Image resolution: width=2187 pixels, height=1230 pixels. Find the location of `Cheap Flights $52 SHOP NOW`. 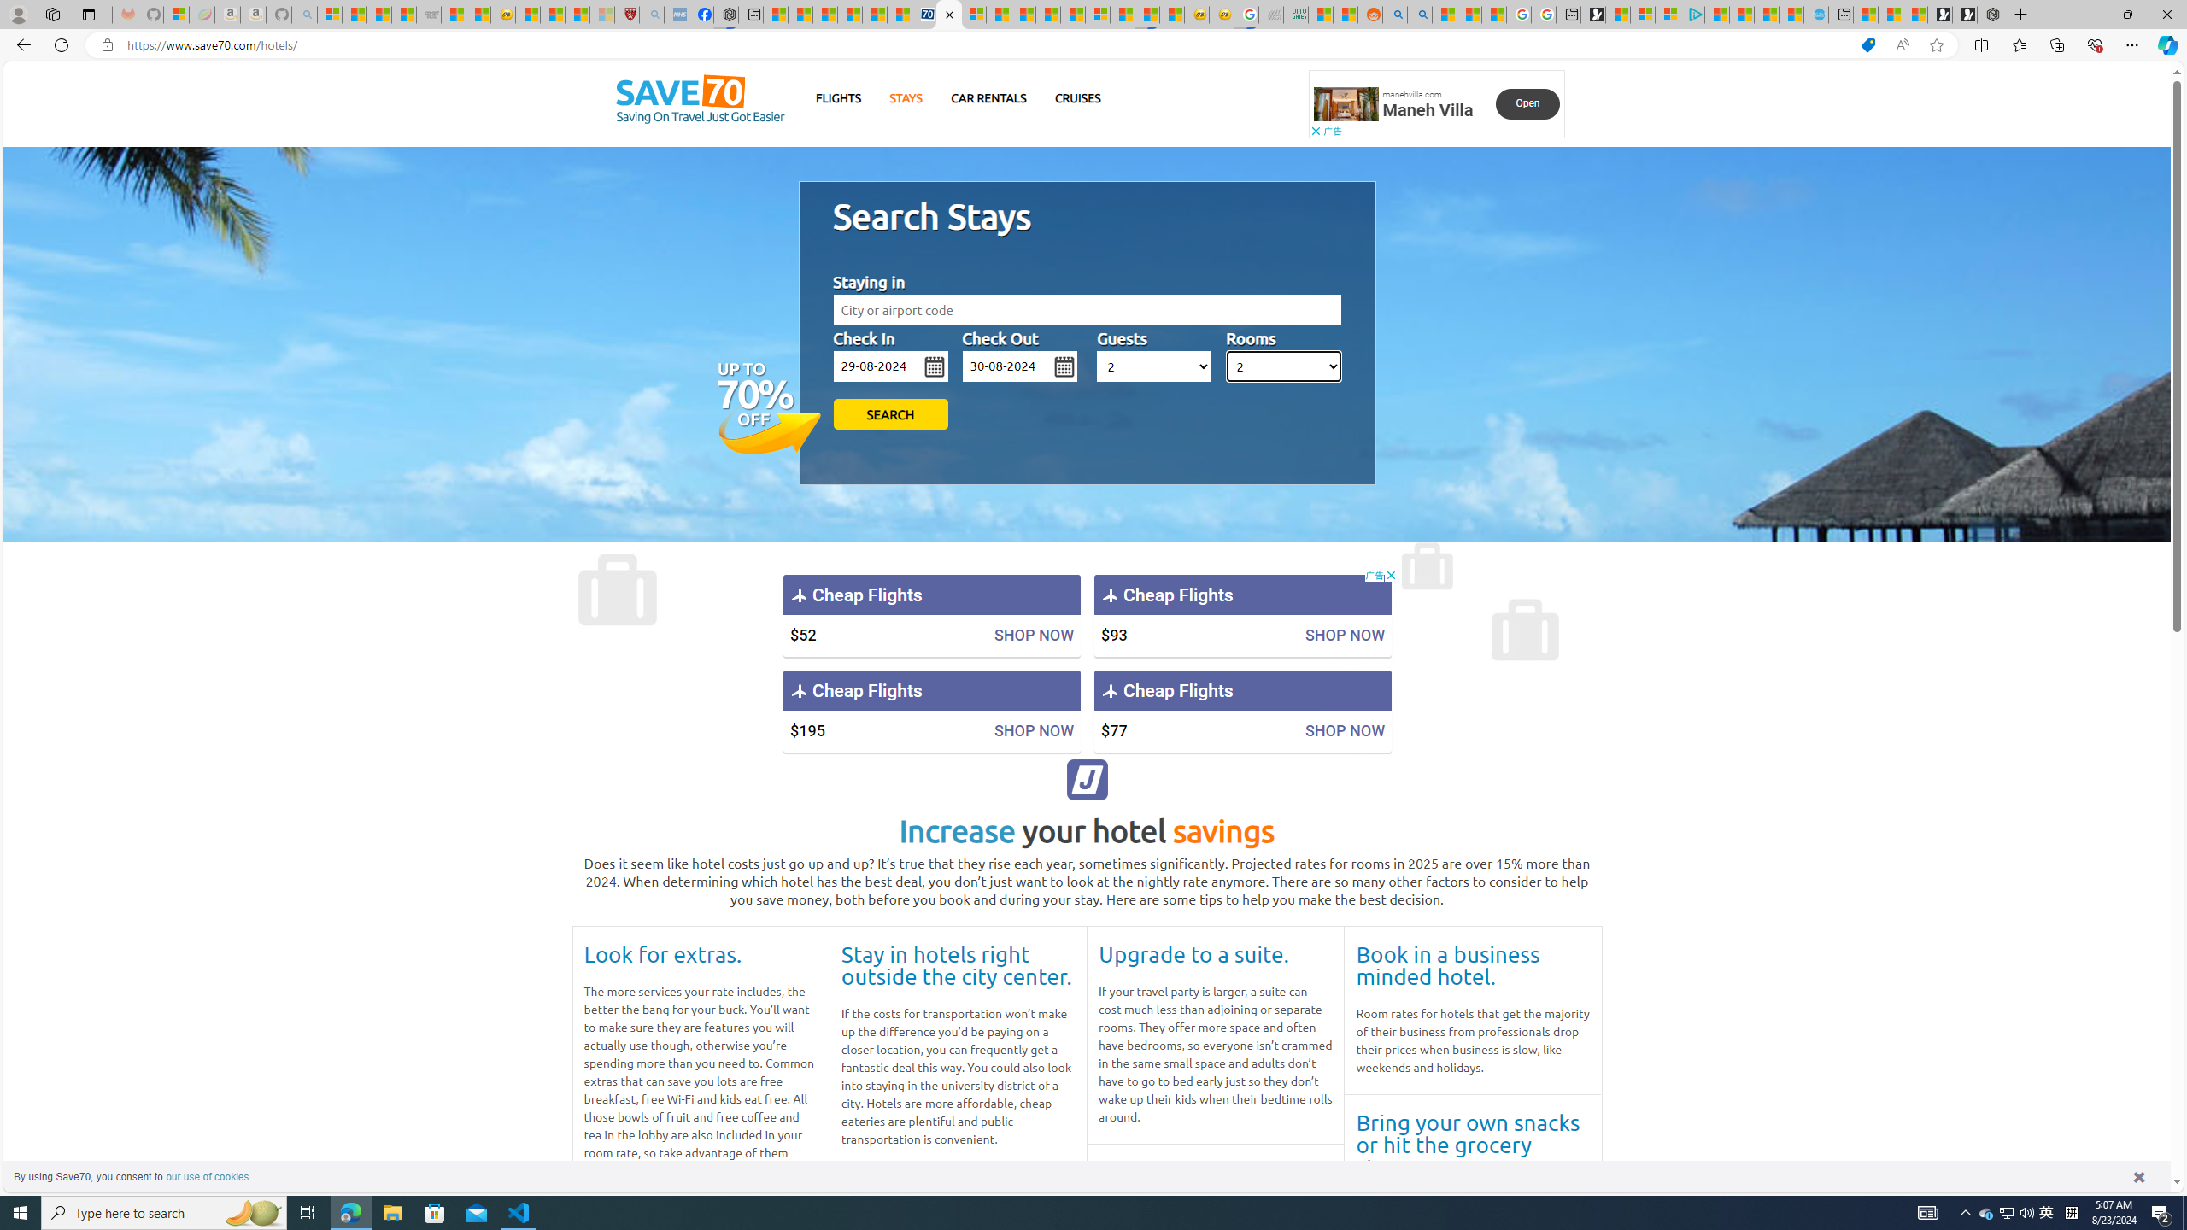

Cheap Flights $52 SHOP NOW is located at coordinates (931, 615).